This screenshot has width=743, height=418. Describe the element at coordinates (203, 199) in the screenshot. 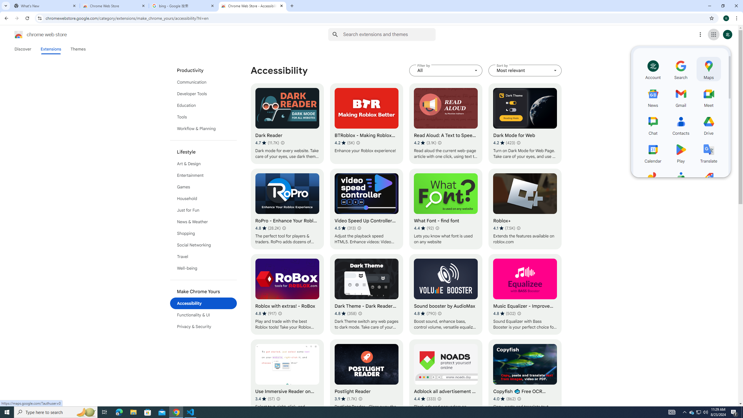

I see `List of categories in Chrome Web Store.` at that location.